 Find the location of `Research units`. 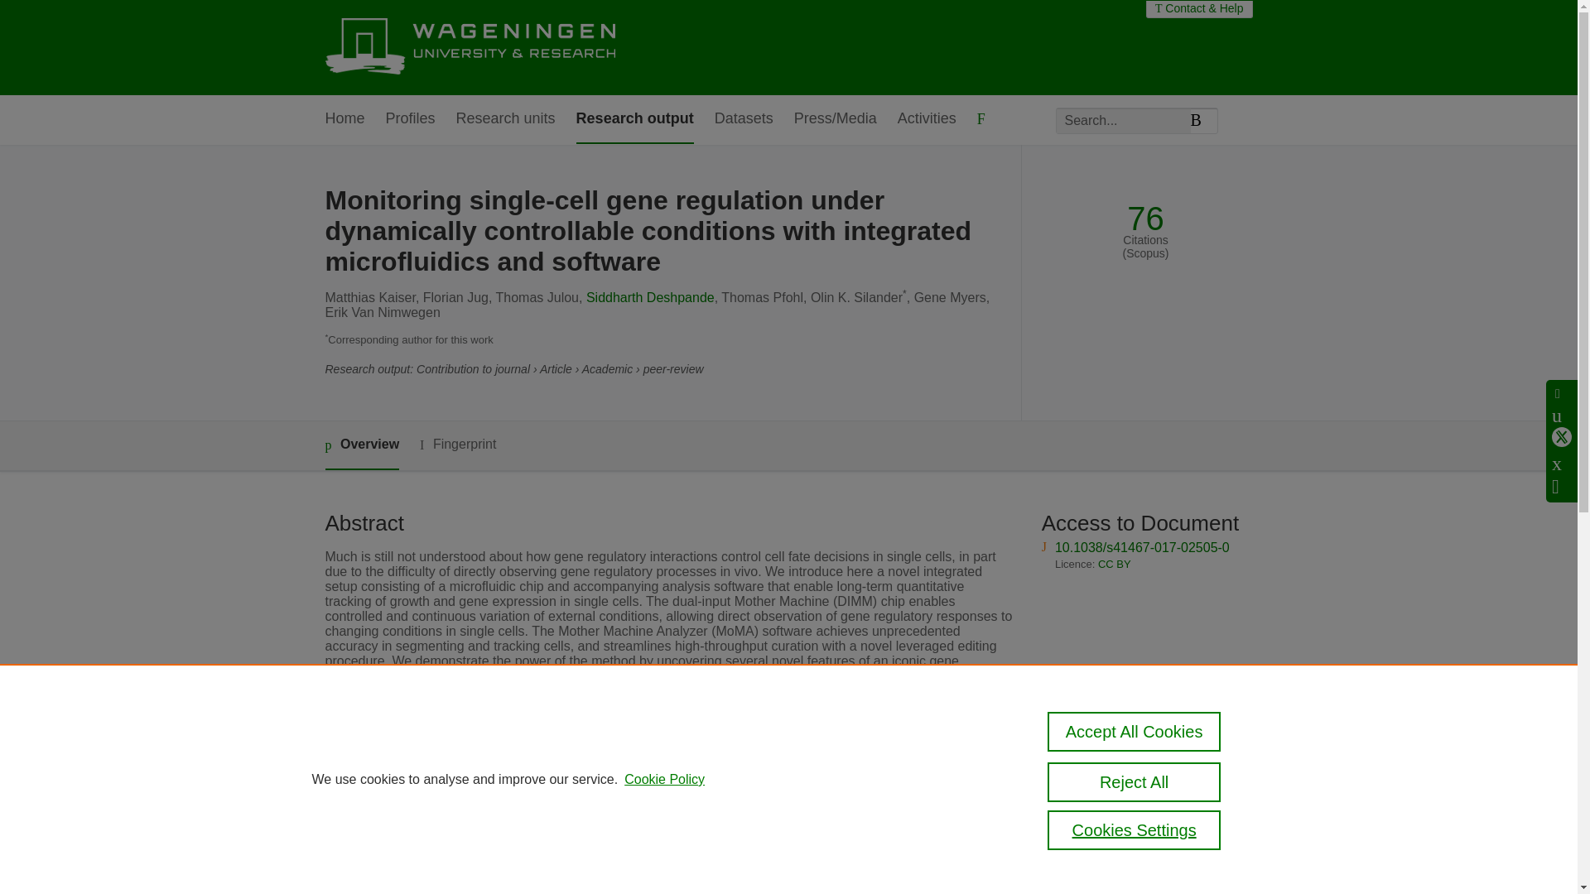

Research units is located at coordinates (505, 119).